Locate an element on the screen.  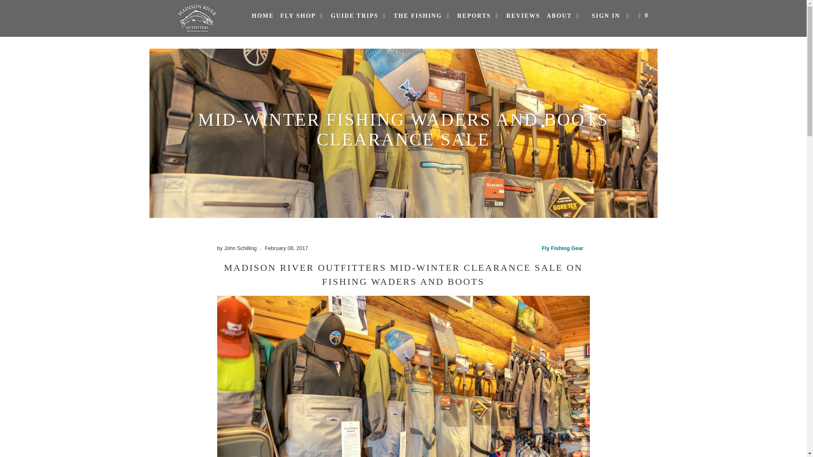
My Account  is located at coordinates (606, 16).